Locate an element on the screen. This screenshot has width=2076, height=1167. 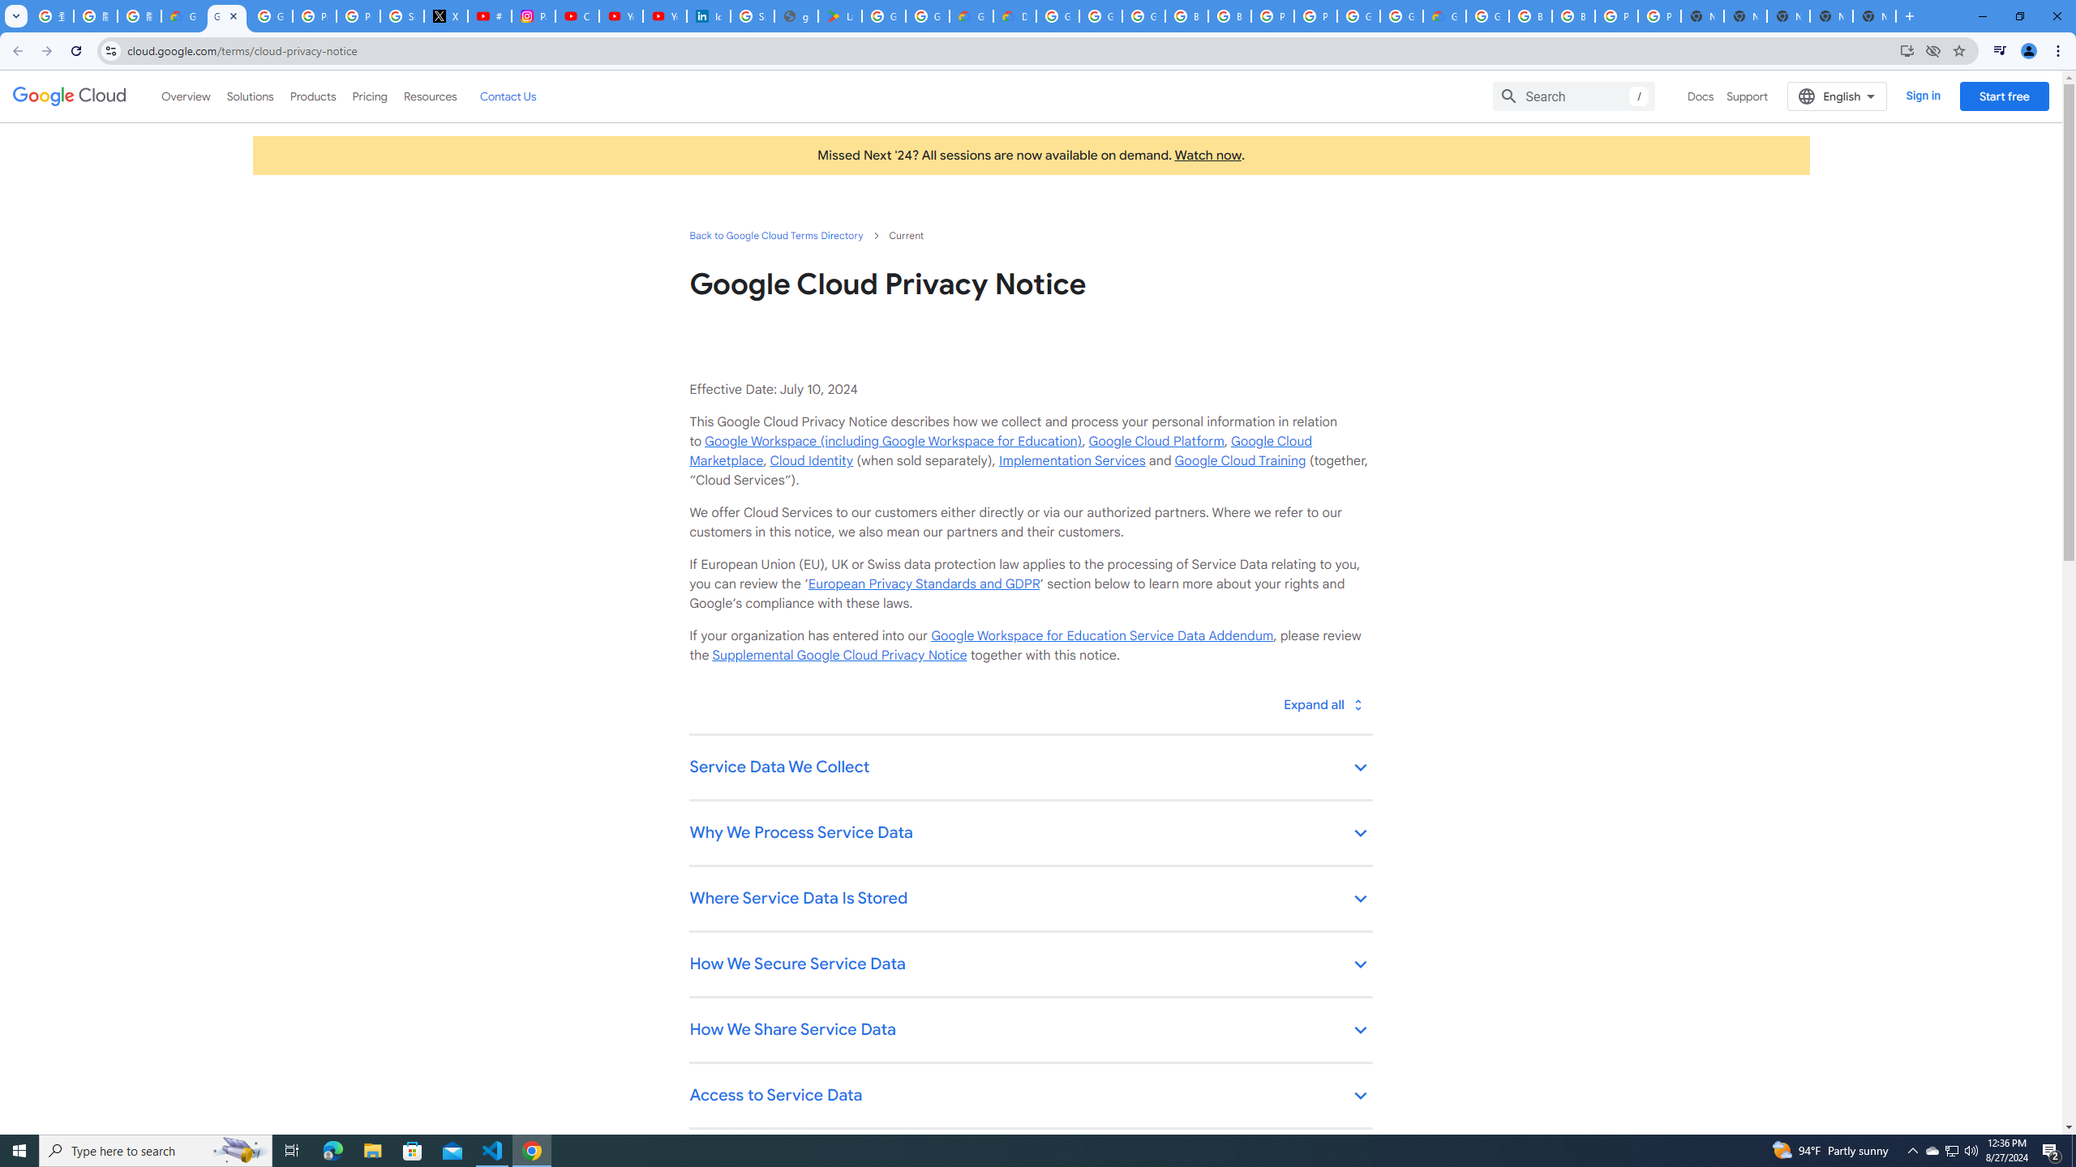
Where Service Data Is Stored keyboard_arrow_down is located at coordinates (1030, 900).